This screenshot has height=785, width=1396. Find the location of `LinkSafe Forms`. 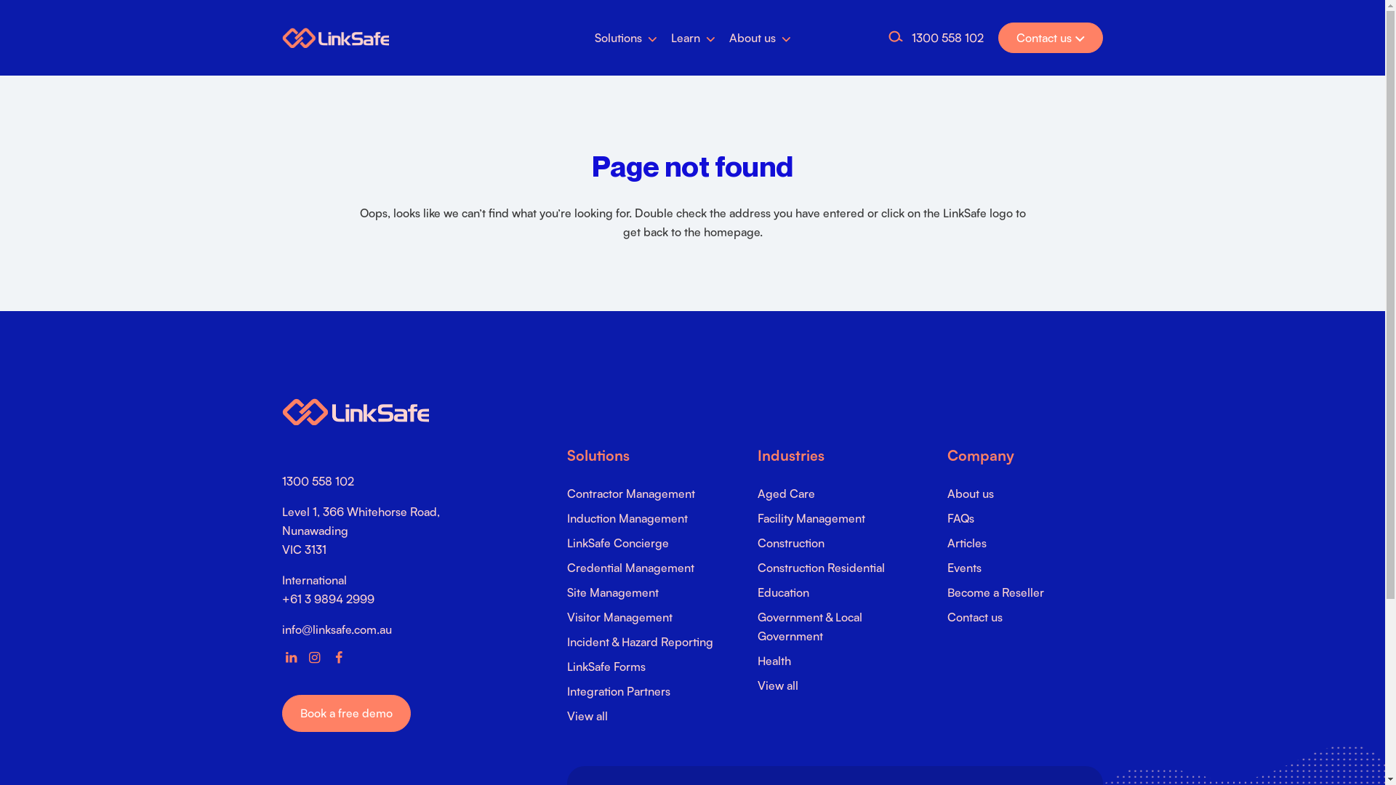

LinkSafe Forms is located at coordinates (606, 667).